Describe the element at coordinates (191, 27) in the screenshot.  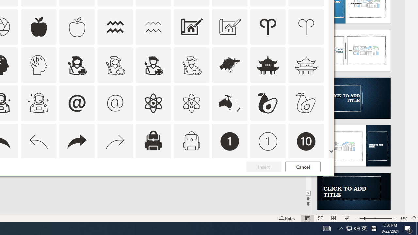
I see `AutomationID: Icons_Architecture` at that location.